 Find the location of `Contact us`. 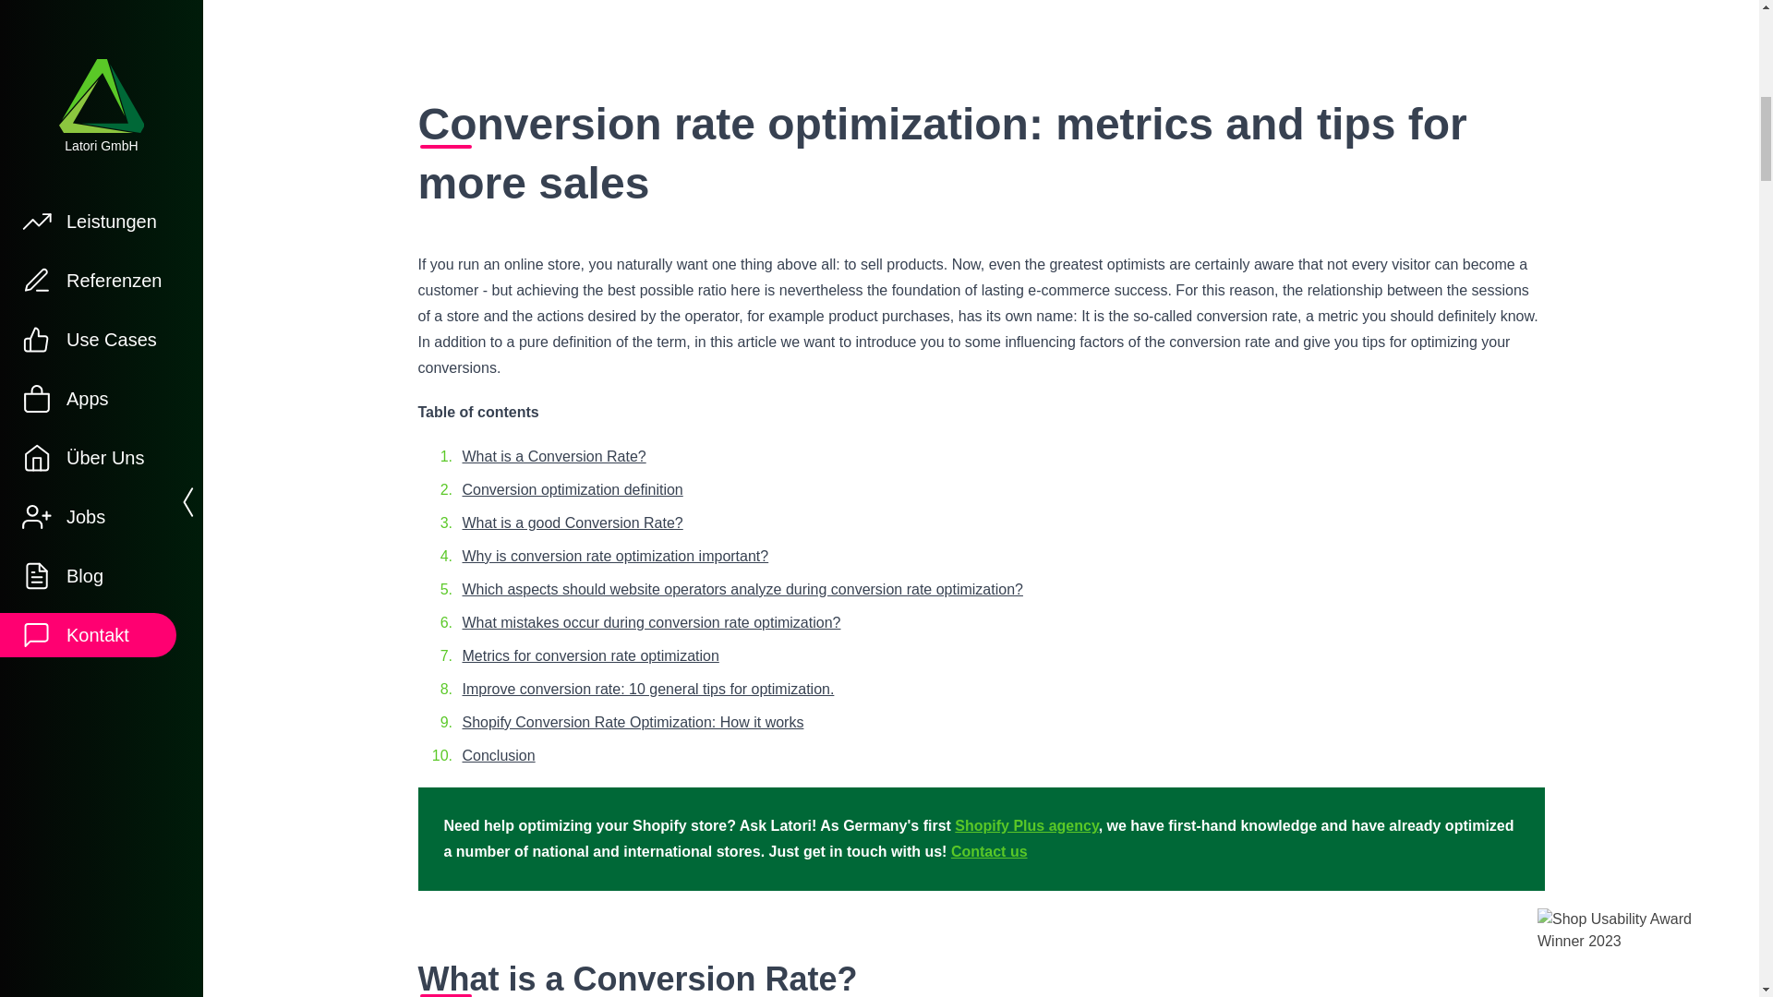

Contact us is located at coordinates (989, 851).